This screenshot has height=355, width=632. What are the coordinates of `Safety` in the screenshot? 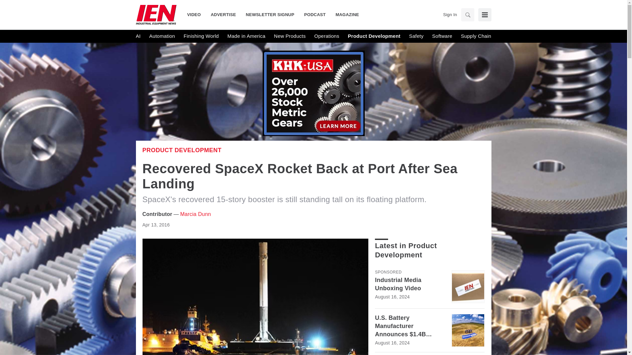 It's located at (416, 36).